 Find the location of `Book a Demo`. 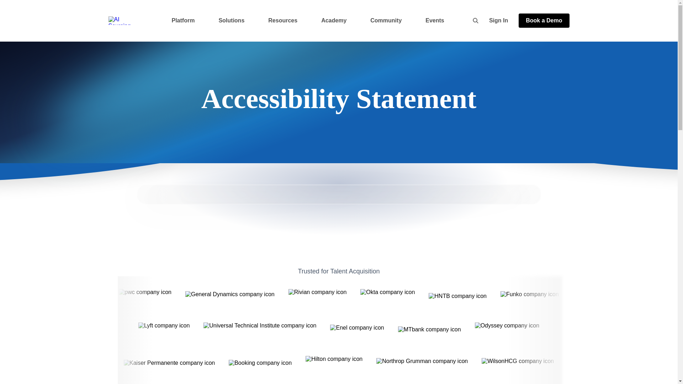

Book a Demo is located at coordinates (544, 20).